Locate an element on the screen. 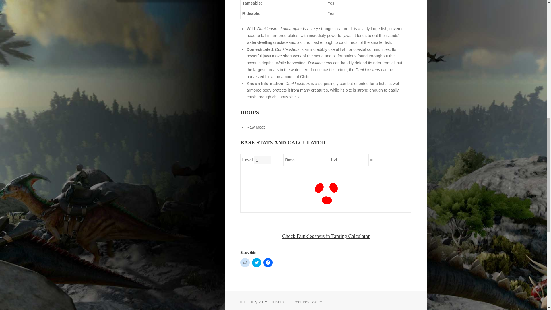  1 is located at coordinates (262, 160).